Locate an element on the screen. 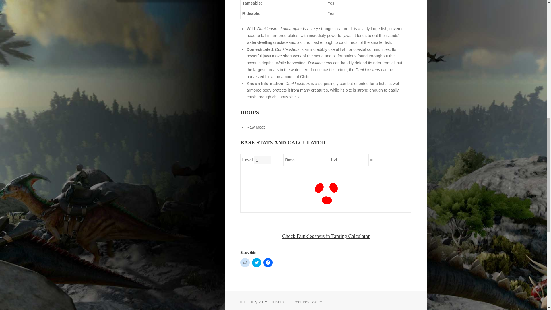  1 is located at coordinates (262, 160).